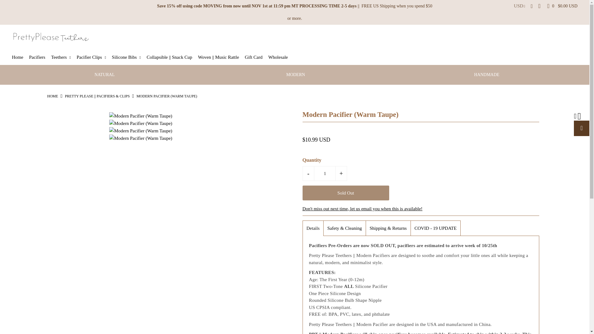 The width and height of the screenshot is (594, 334). What do you see at coordinates (20, 57) in the screenshot?
I see `Home` at bounding box center [20, 57].